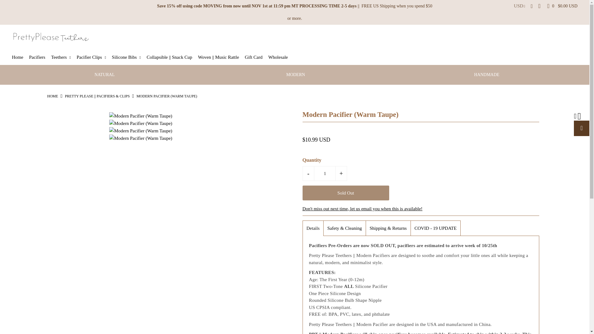 The width and height of the screenshot is (594, 334). What do you see at coordinates (20, 57) in the screenshot?
I see `Home` at bounding box center [20, 57].